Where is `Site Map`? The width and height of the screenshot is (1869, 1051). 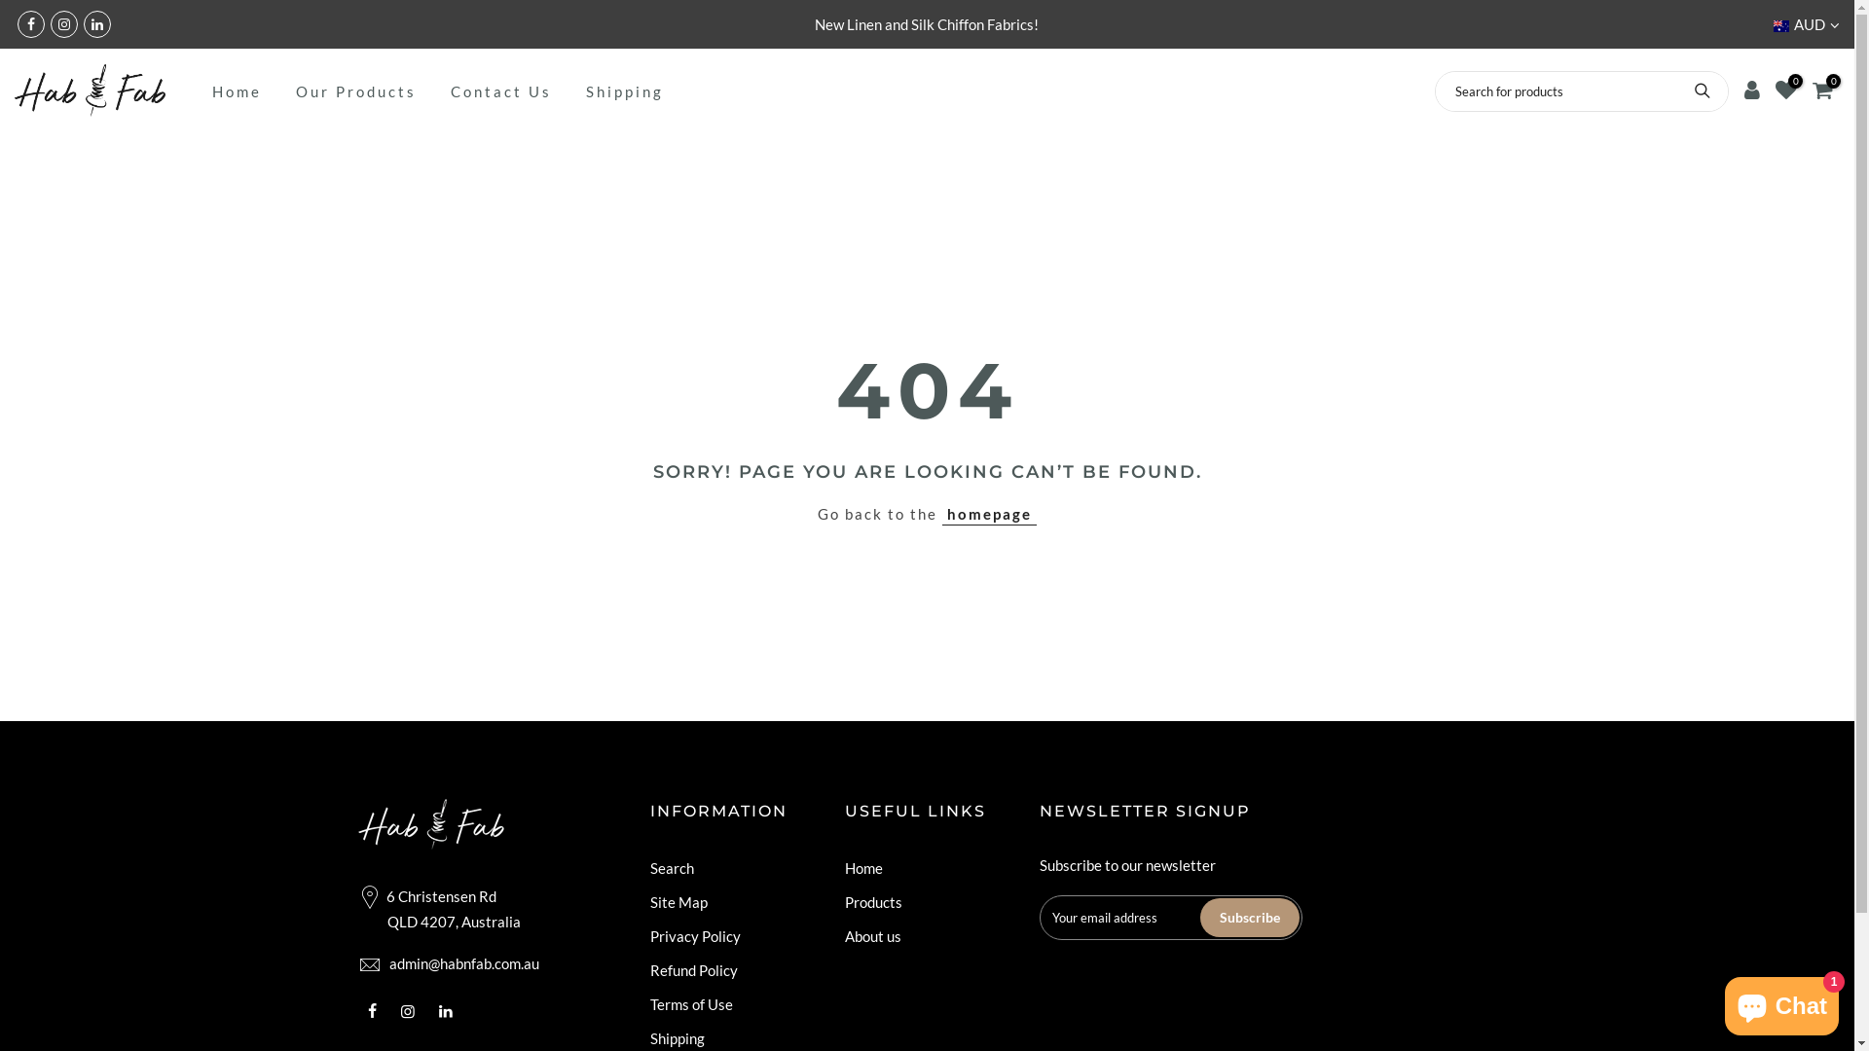
Site Map is located at coordinates (679, 902).